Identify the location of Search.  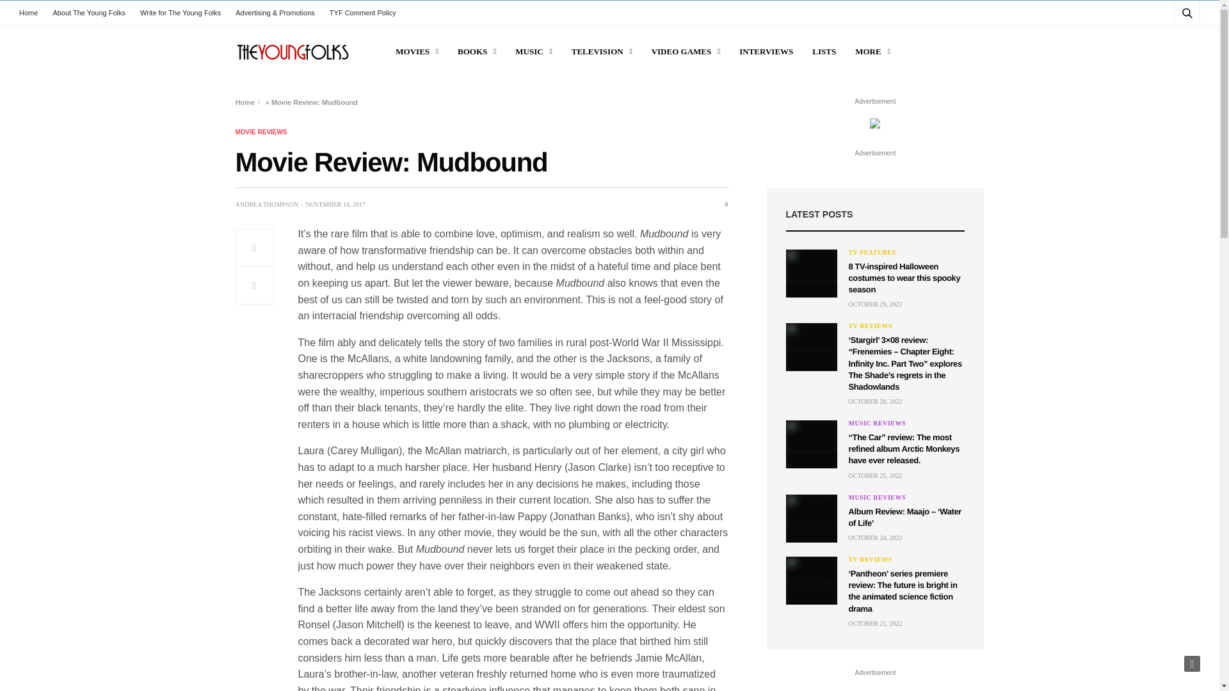
(1169, 44).